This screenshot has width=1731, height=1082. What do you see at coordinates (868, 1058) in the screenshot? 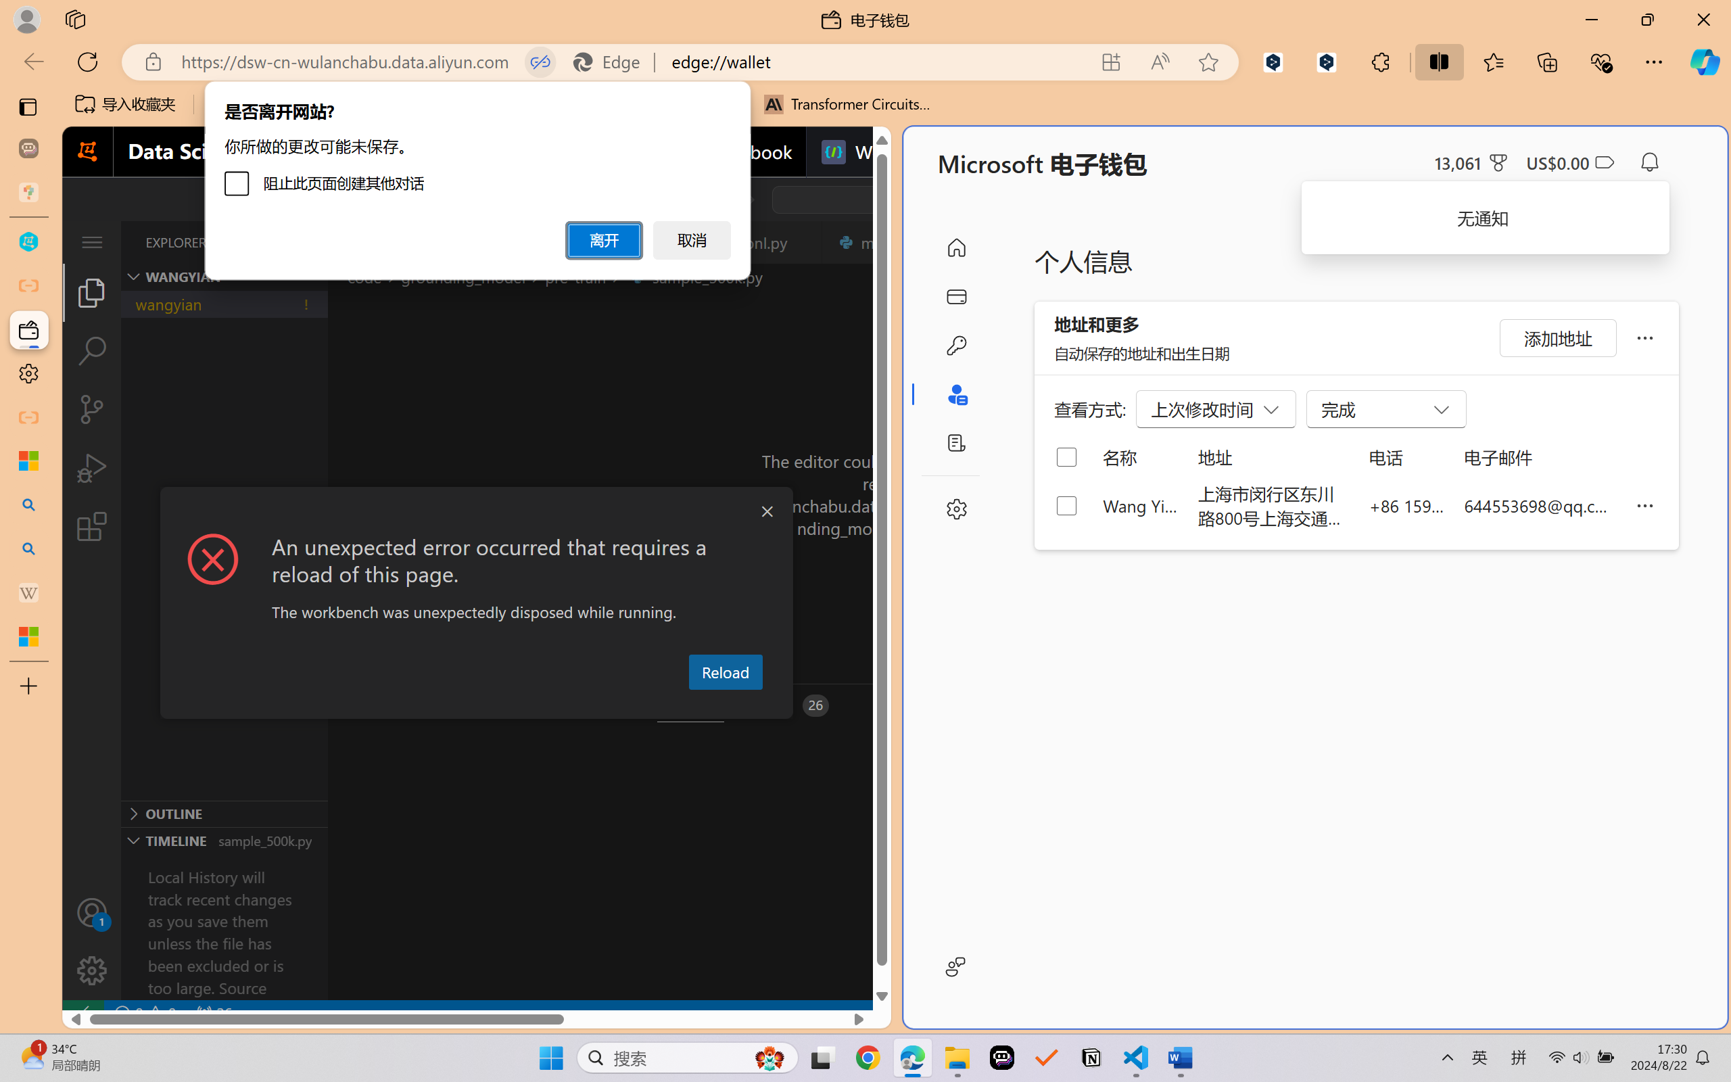
I see `Google Chrome` at bounding box center [868, 1058].